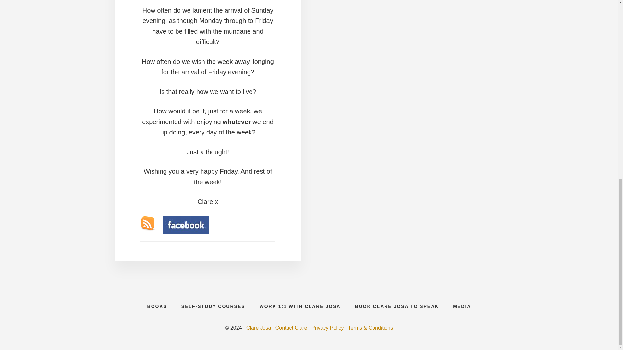  I want to click on BOOK CLARE JOSA TO SPEAK, so click(397, 306).